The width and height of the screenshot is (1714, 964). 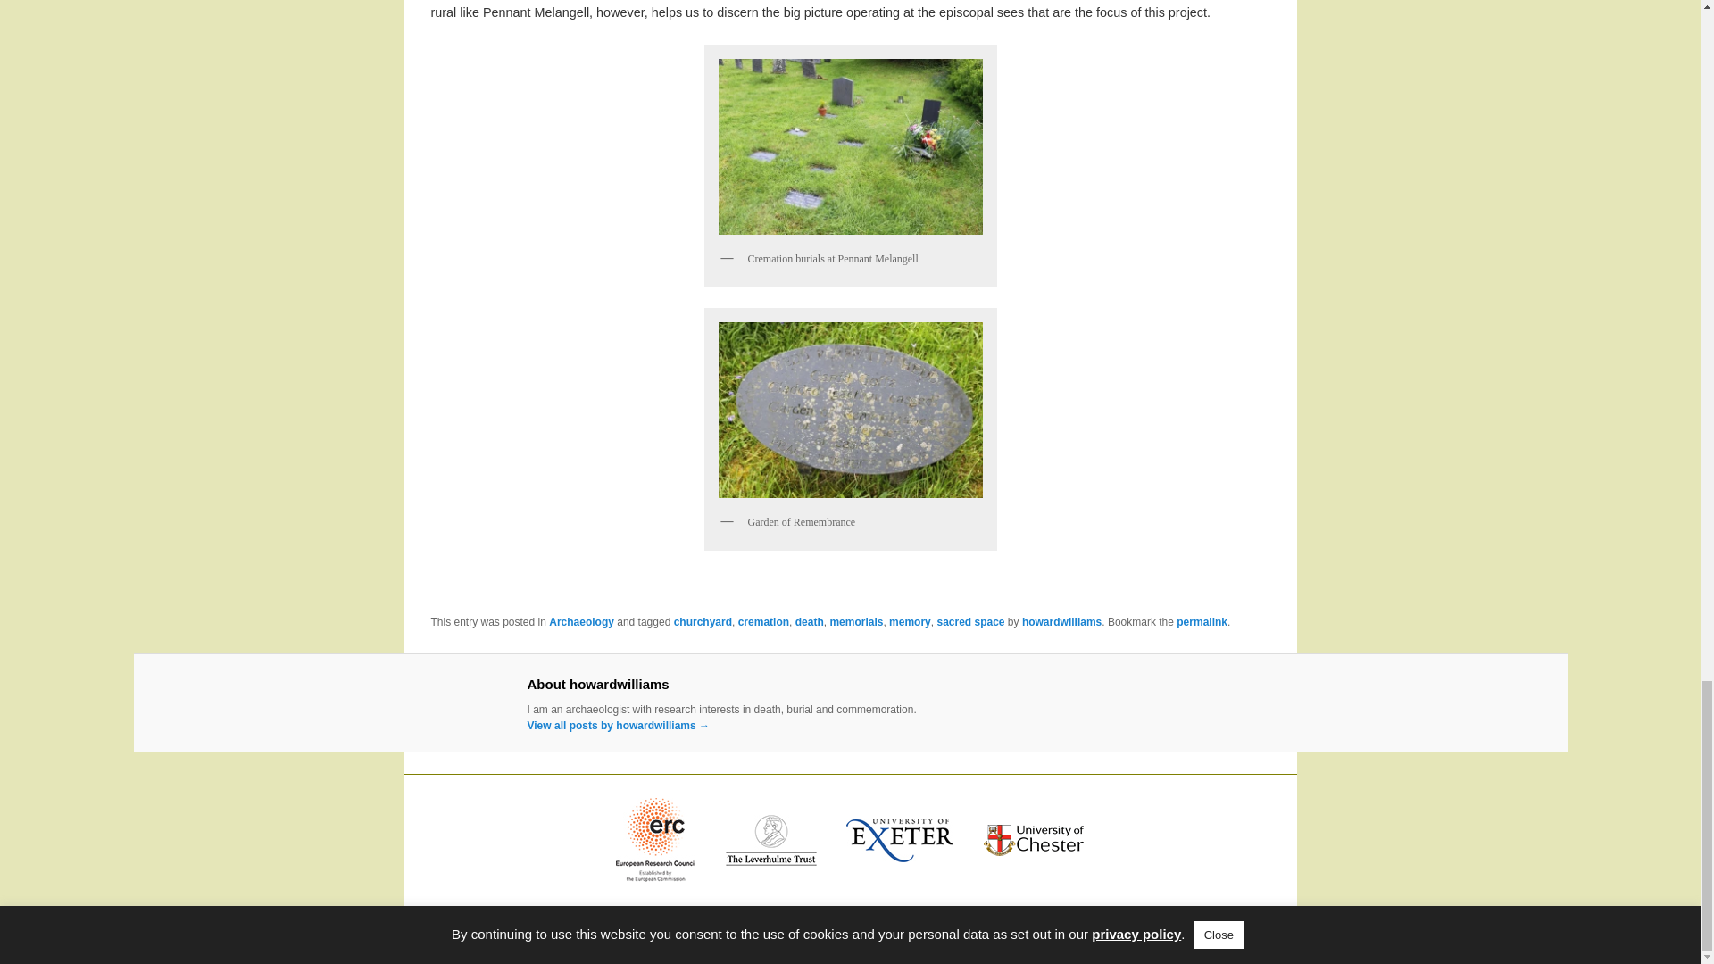 I want to click on memorials, so click(x=855, y=622).